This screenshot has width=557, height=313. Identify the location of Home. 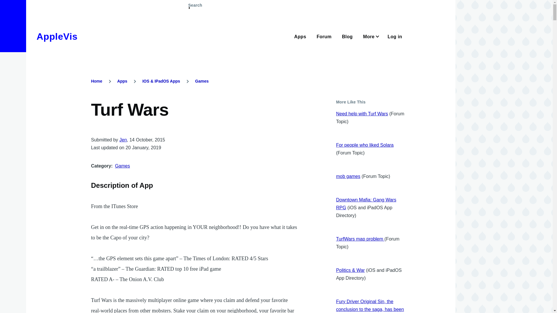
(97, 81).